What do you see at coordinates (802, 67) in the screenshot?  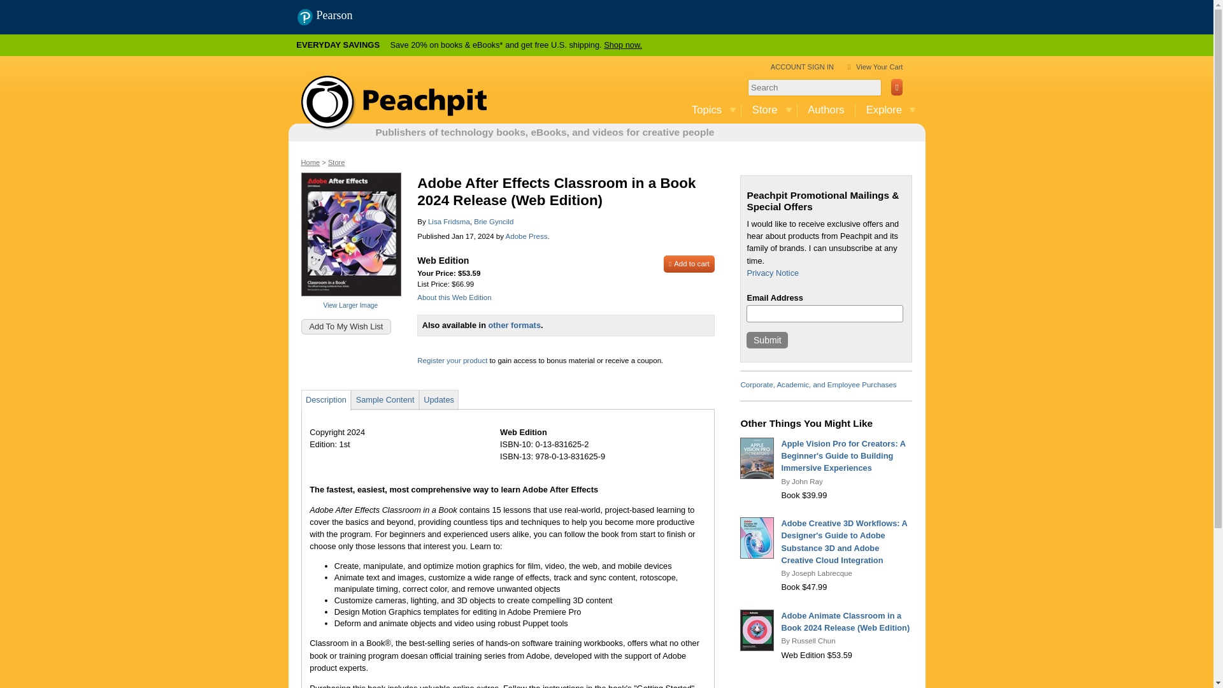 I see `ACCOUNT SIGN IN` at bounding box center [802, 67].